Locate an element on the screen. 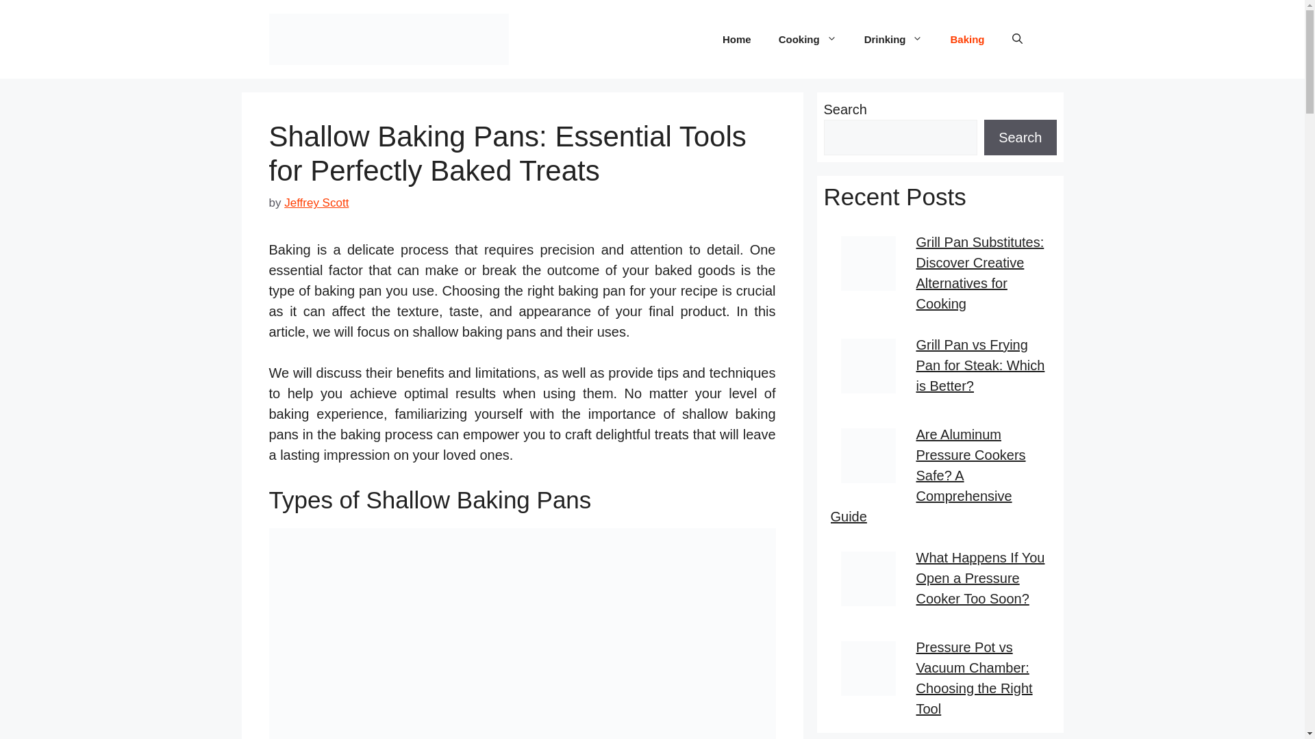 This screenshot has width=1315, height=739. Pressure Pot vs Vacuum Chamber: Choosing the Right Tool is located at coordinates (974, 677).